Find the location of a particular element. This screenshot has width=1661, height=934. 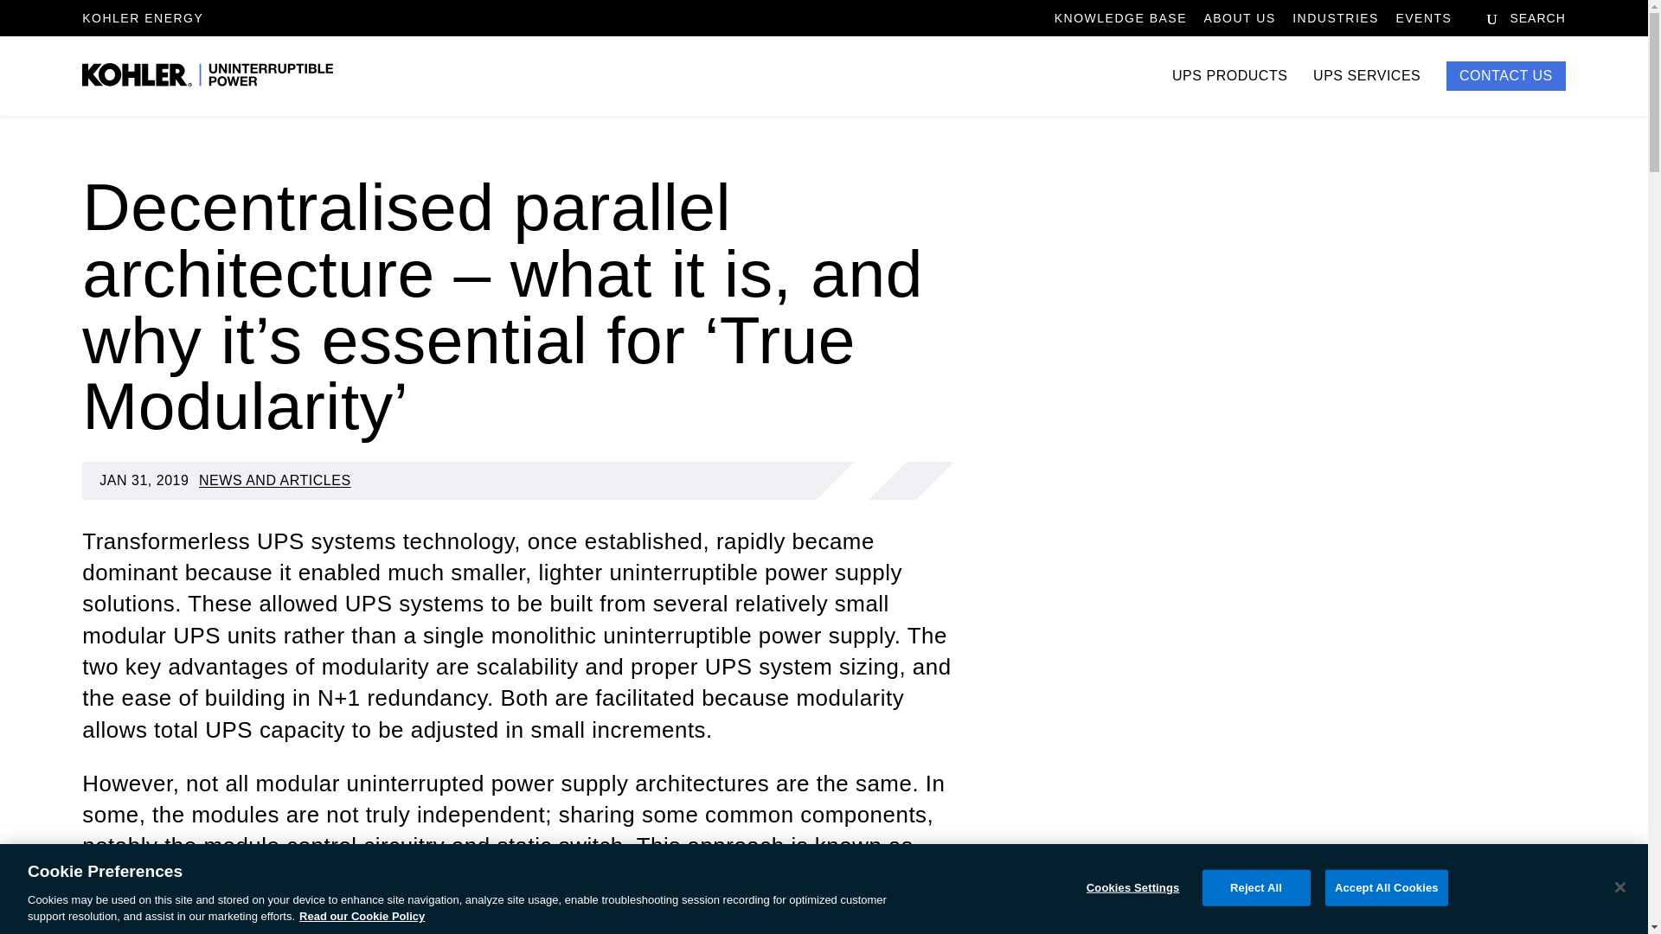

Logo is located at coordinates (208, 76).